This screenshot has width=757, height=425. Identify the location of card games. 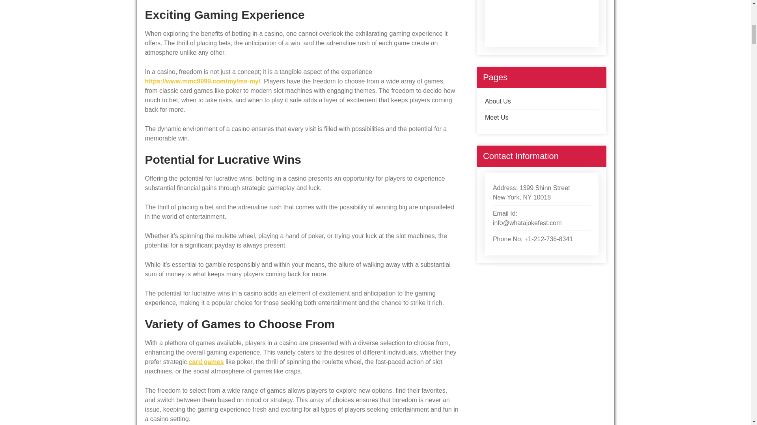
(206, 362).